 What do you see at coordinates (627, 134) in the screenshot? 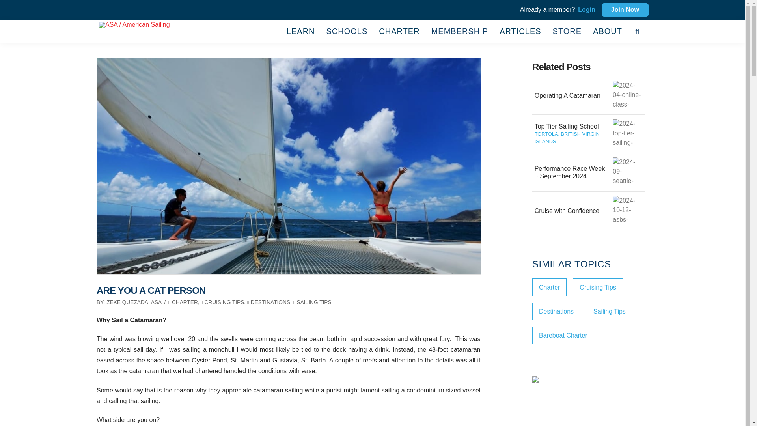
I see `Top Tier Sailing School` at bounding box center [627, 134].